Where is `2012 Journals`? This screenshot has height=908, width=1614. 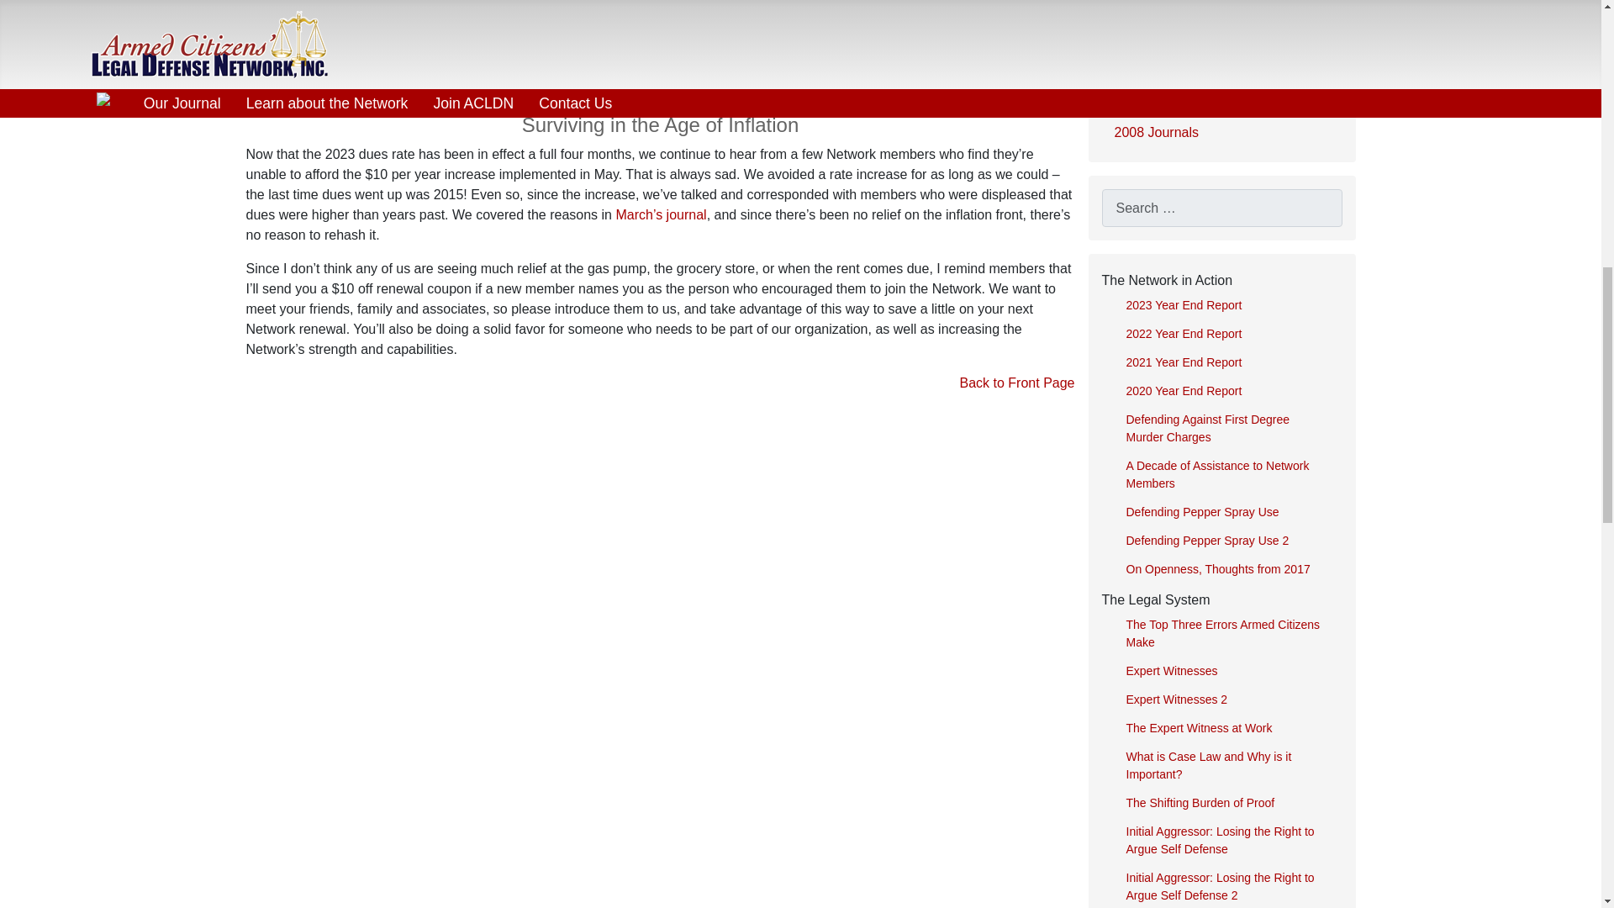 2012 Journals is located at coordinates (1221, 8).